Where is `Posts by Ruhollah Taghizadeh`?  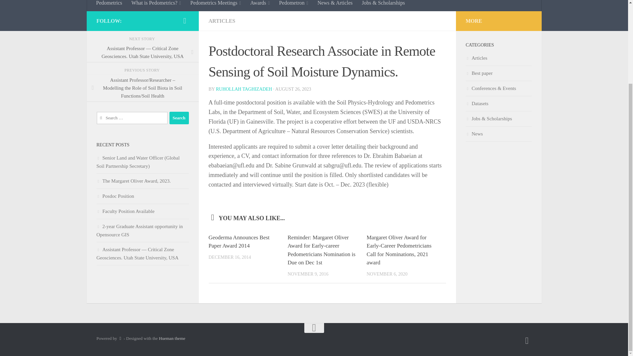 Posts by Ruhollah Taghizadeh is located at coordinates (244, 89).